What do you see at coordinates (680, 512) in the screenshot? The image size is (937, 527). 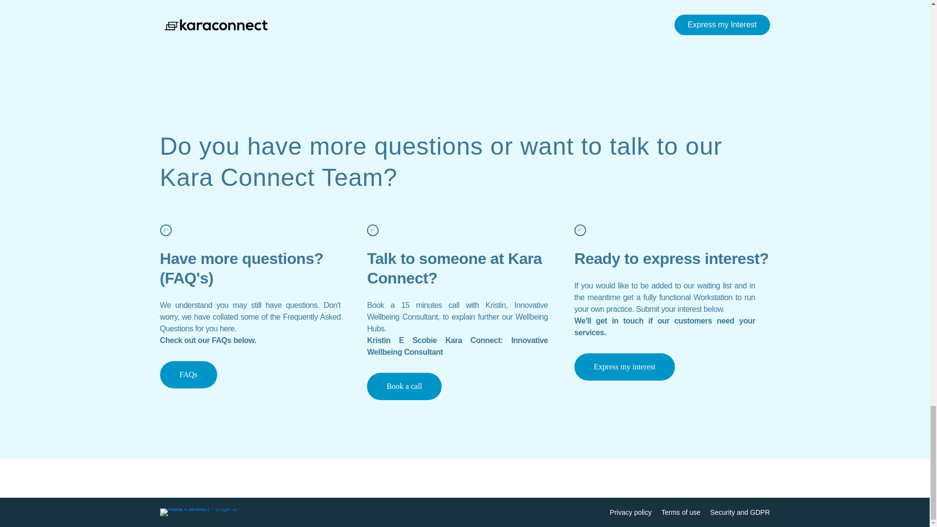 I see `Terms of use` at bounding box center [680, 512].